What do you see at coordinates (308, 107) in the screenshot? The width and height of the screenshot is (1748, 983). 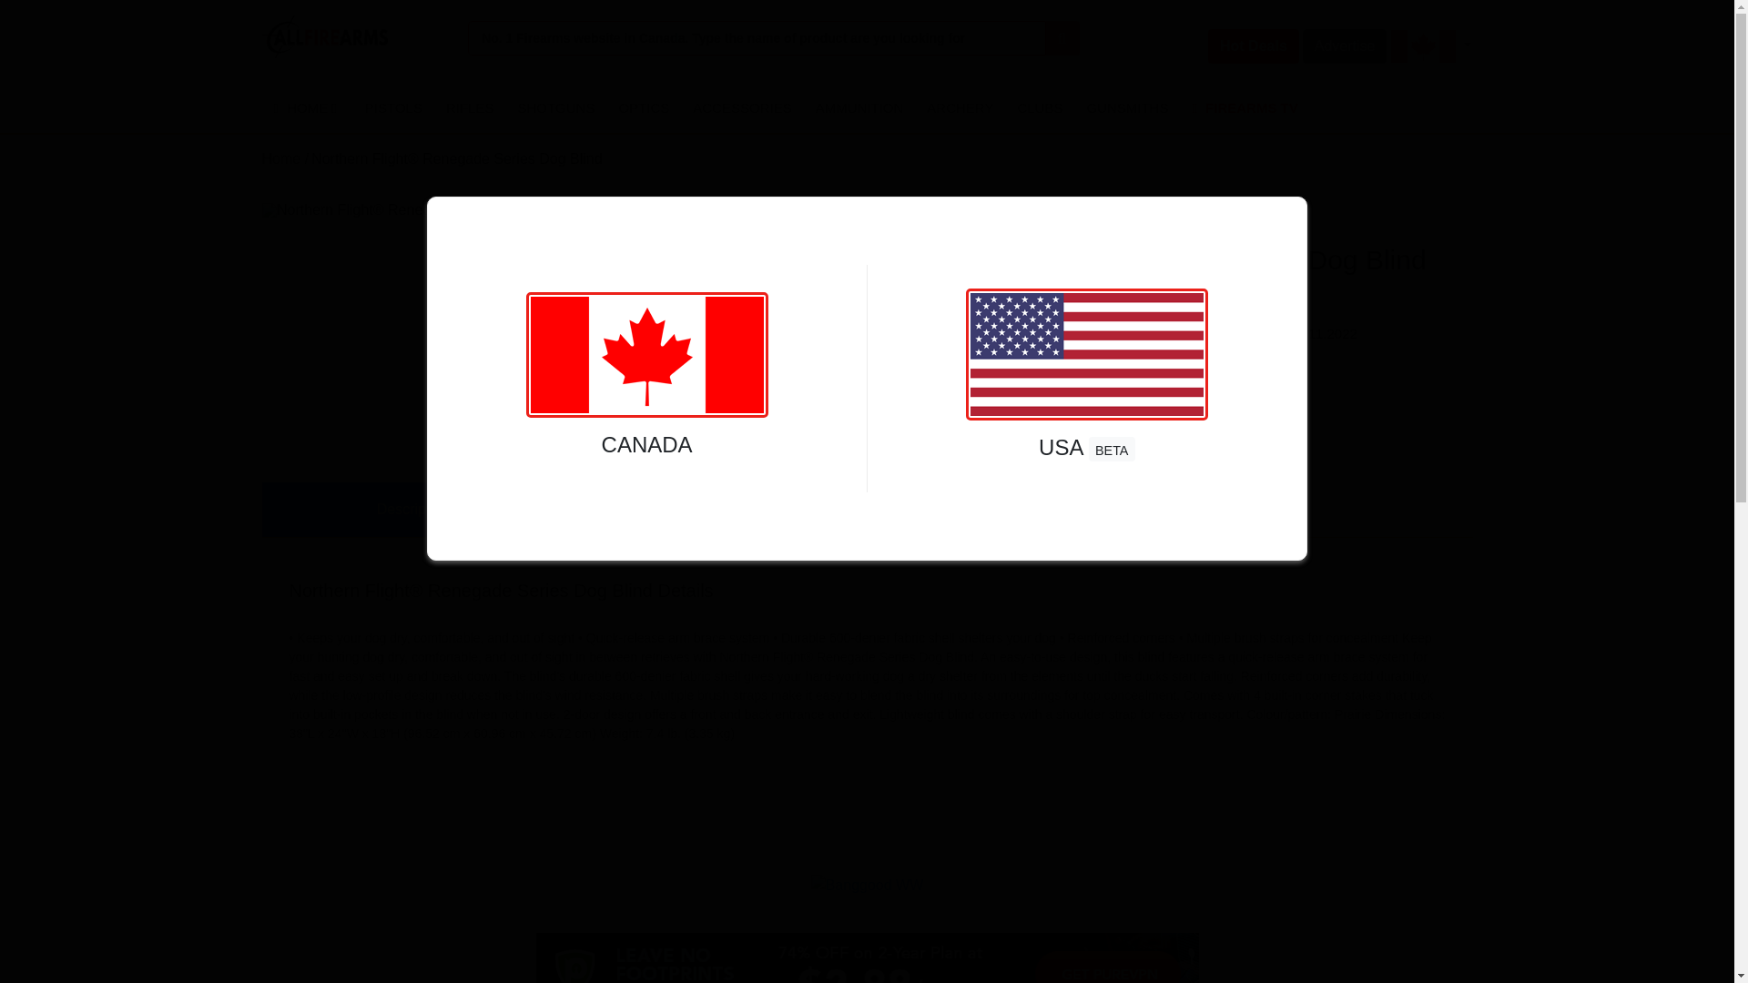 I see `HOME` at bounding box center [308, 107].